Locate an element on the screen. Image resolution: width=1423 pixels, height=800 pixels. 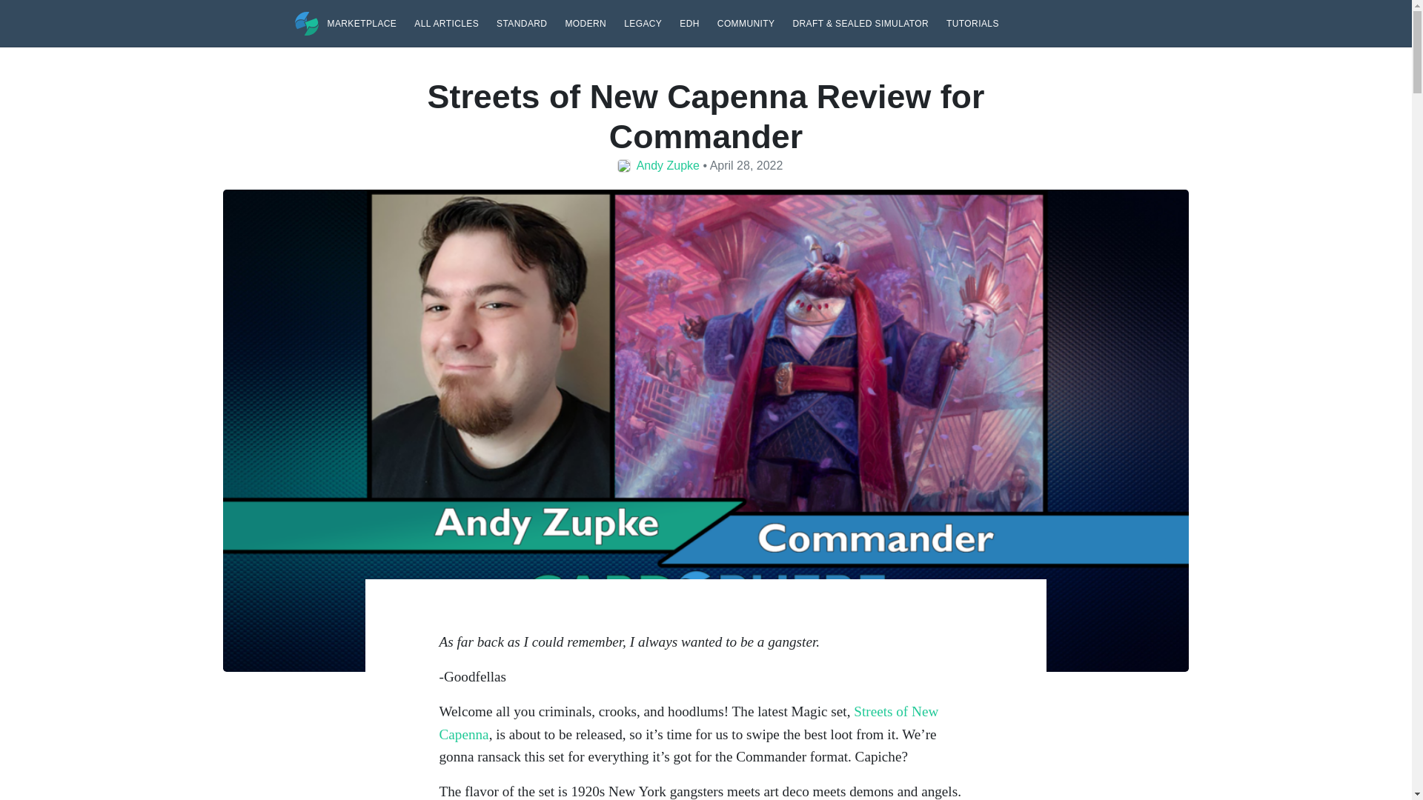
TUTORIALS is located at coordinates (972, 22).